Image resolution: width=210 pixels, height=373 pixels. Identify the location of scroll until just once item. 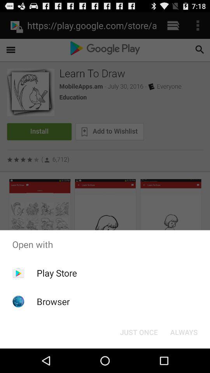
(138, 332).